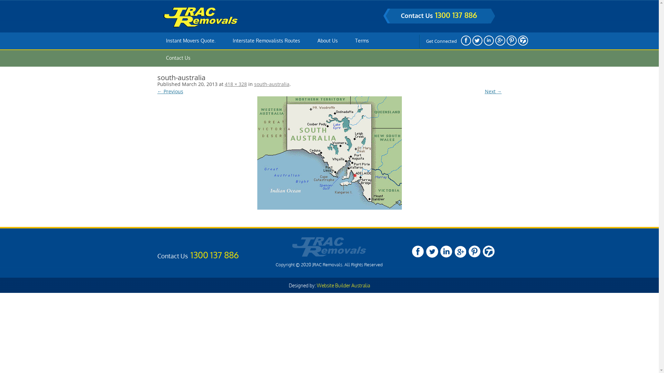 The height and width of the screenshot is (373, 664). I want to click on Website Builder Australia, so click(343, 285).